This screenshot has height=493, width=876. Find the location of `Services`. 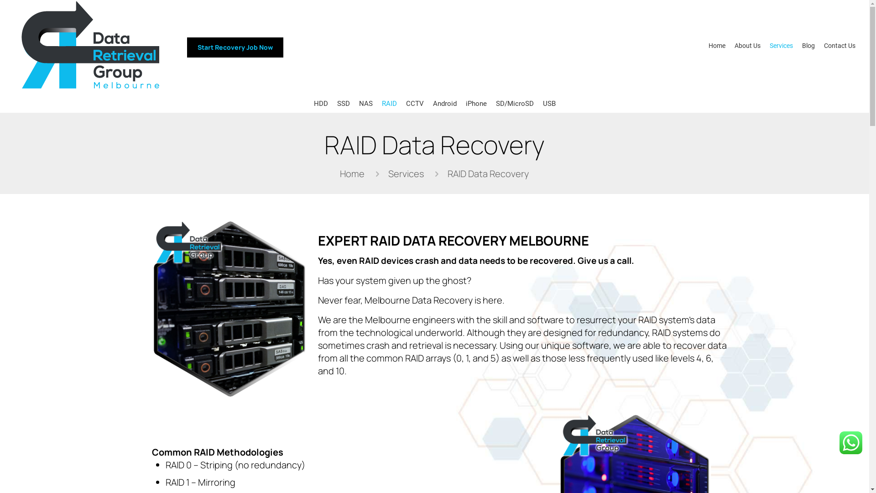

Services is located at coordinates (781, 46).